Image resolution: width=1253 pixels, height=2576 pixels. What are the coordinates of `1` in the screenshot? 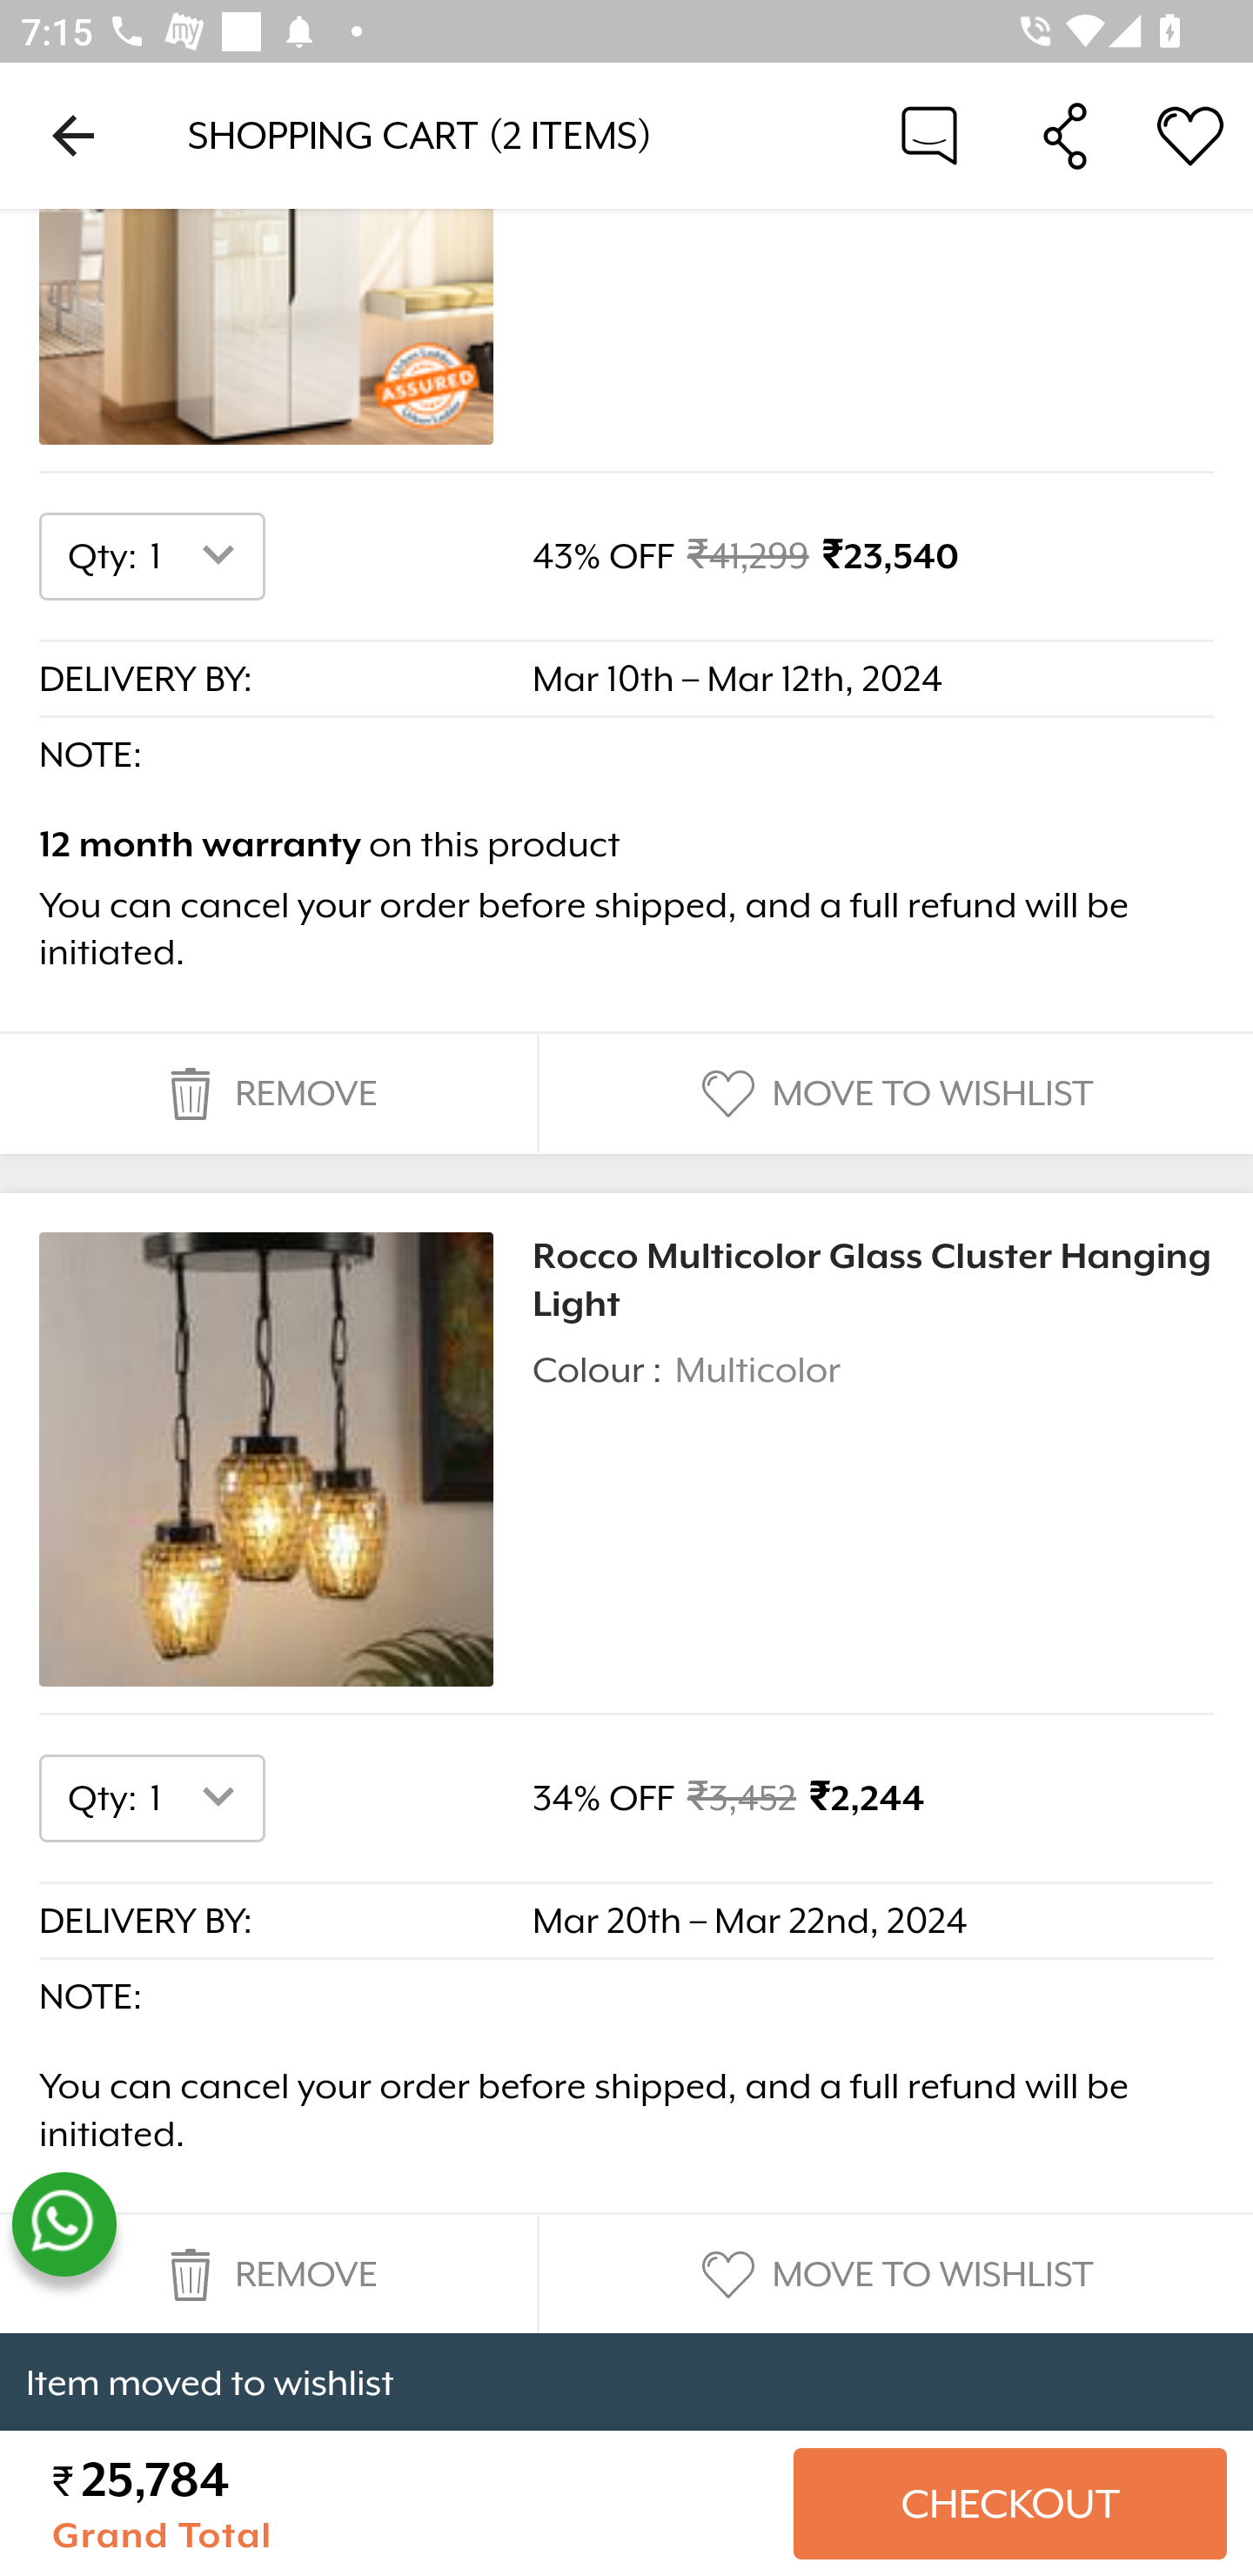 It's located at (198, 557).